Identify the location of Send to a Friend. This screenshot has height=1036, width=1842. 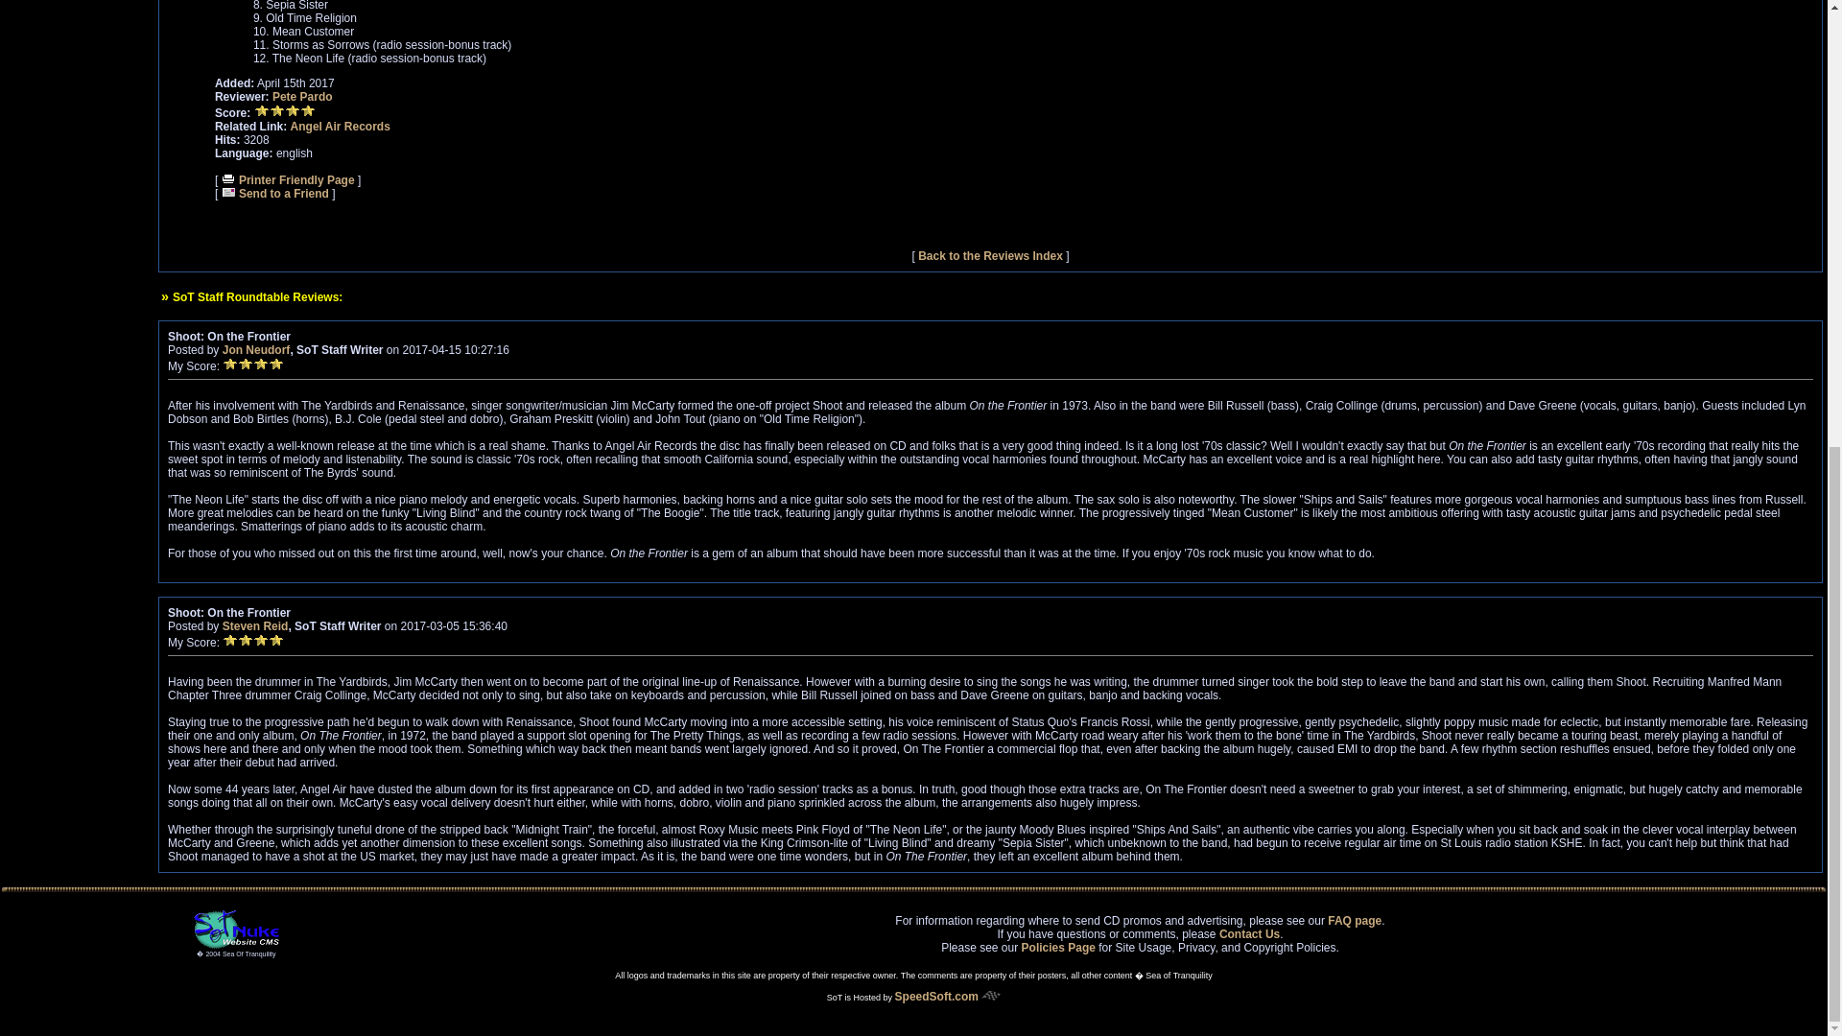
(274, 194).